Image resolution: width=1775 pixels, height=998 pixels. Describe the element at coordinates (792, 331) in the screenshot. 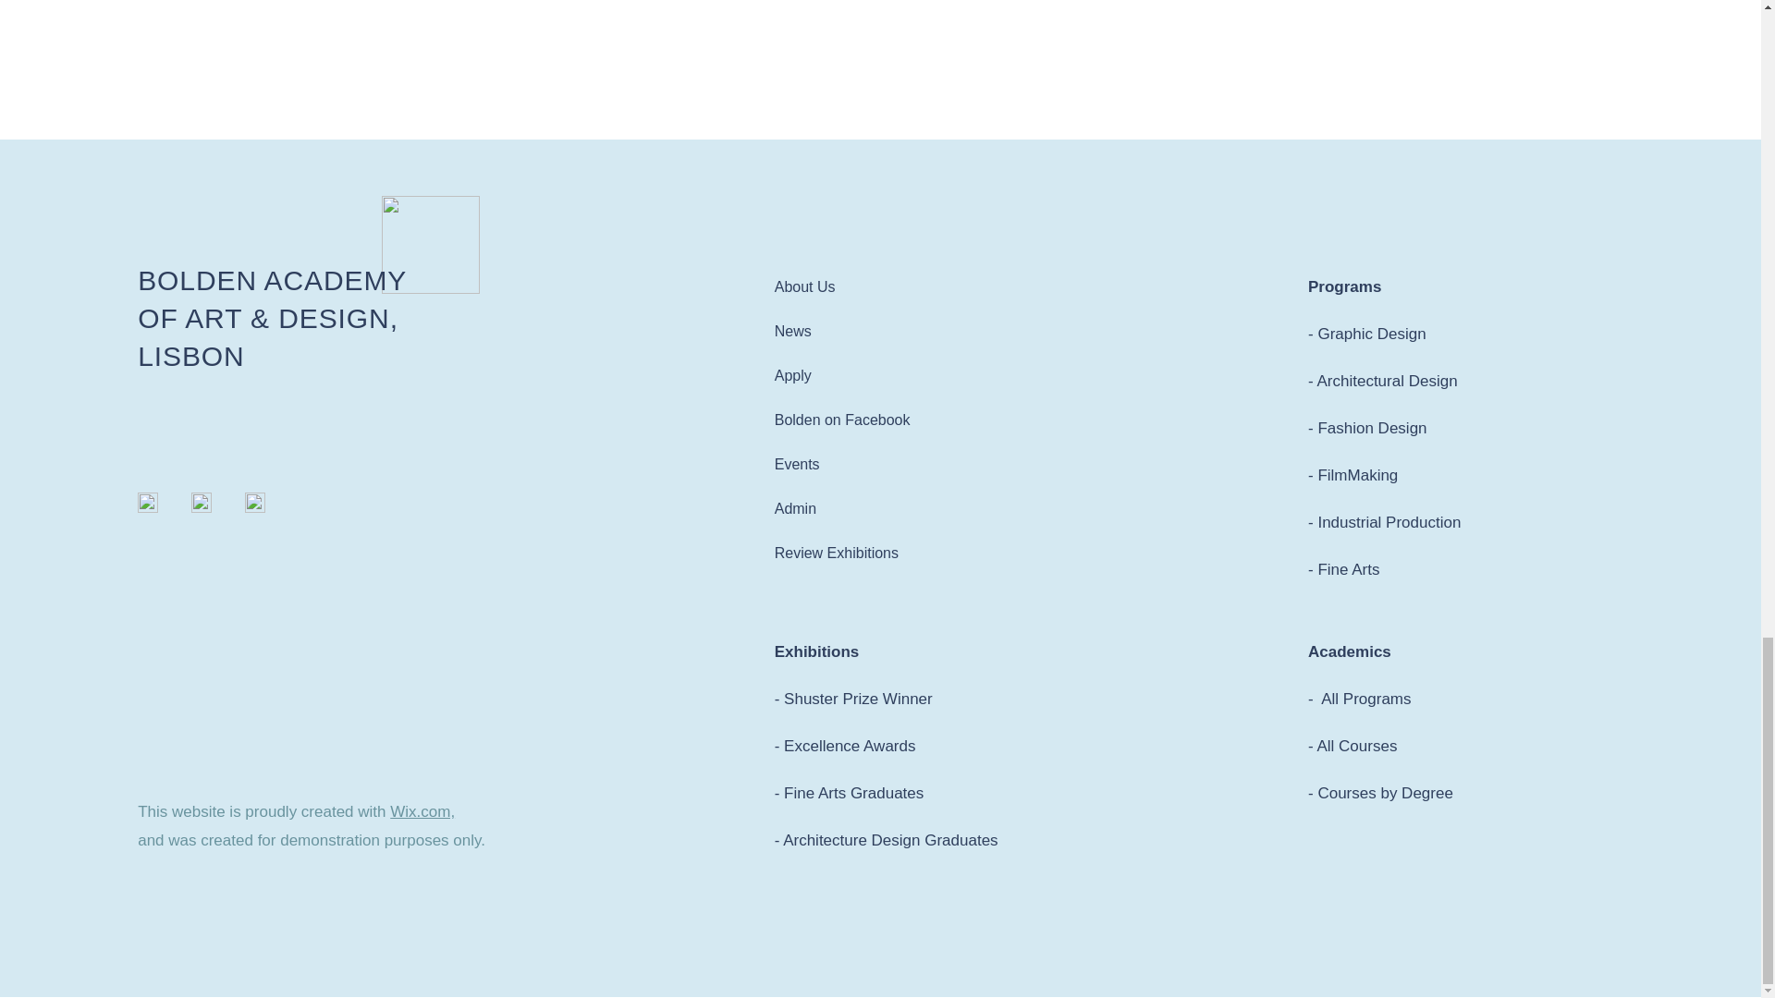

I see `News` at that location.